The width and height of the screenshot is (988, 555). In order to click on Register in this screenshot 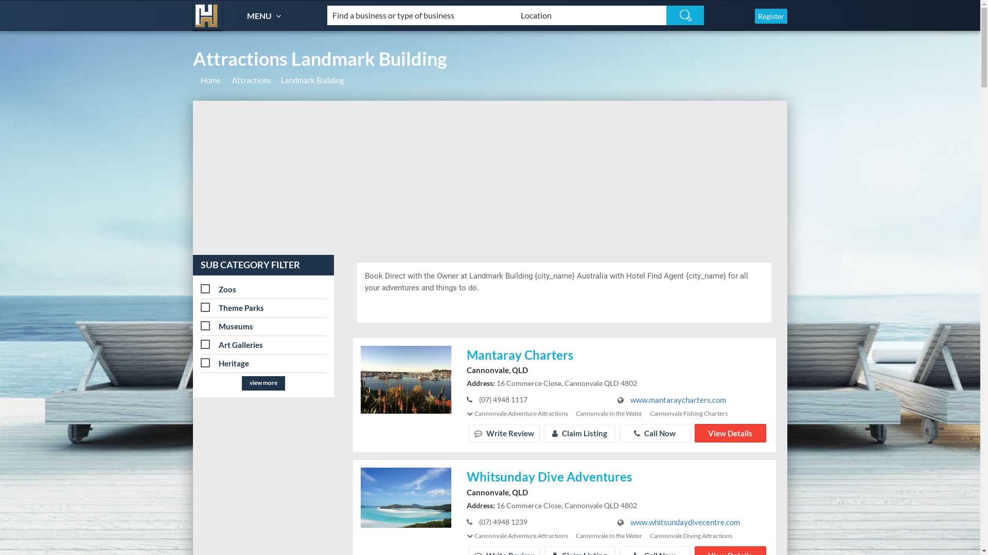, I will do `click(771, 16)`.